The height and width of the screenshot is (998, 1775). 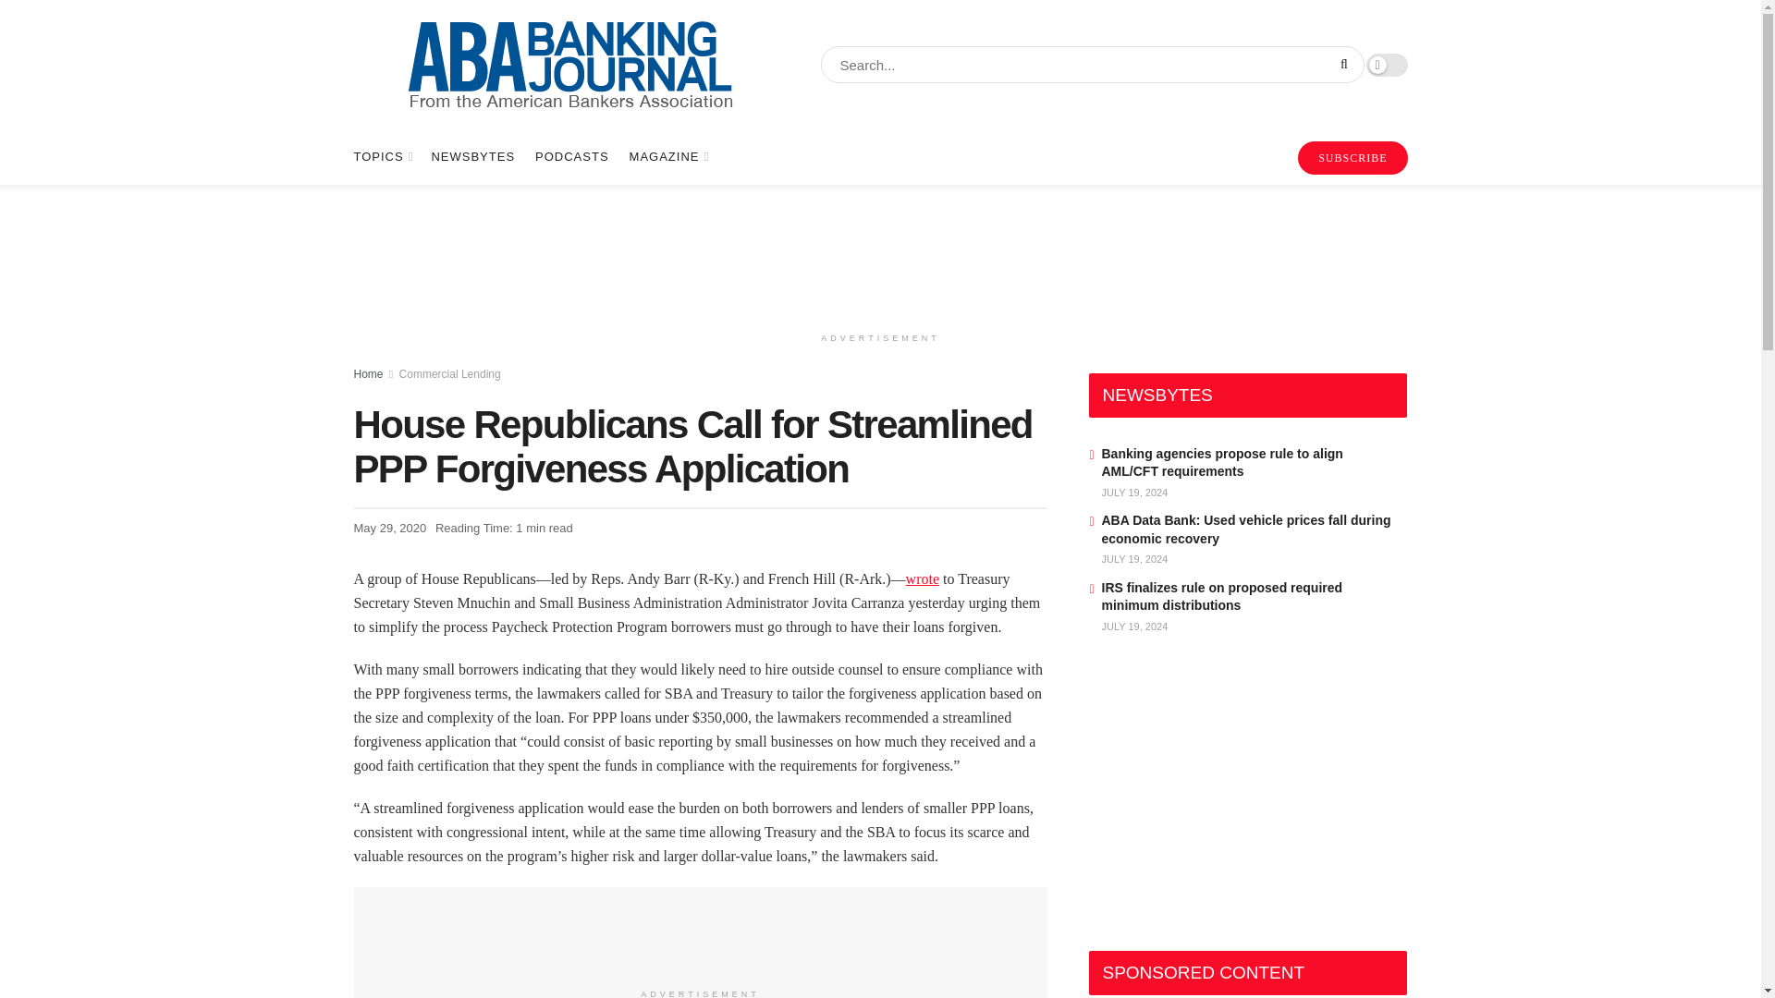 What do you see at coordinates (879, 253) in the screenshot?
I see `3rd party ad content` at bounding box center [879, 253].